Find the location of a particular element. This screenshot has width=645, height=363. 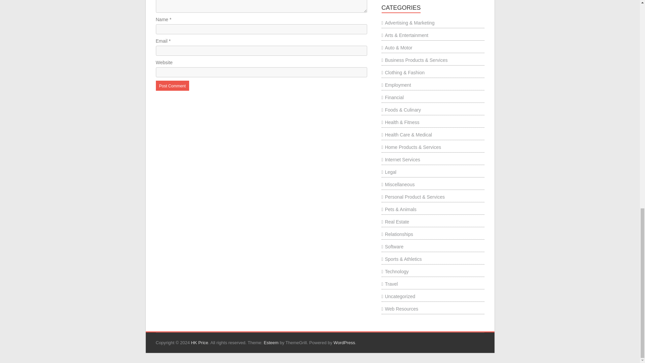

Esteem is located at coordinates (271, 342).